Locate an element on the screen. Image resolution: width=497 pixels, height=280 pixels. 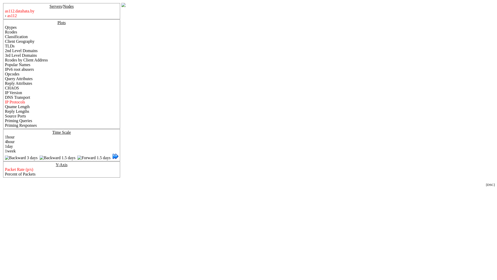
Forward 3 days is located at coordinates (115, 158).